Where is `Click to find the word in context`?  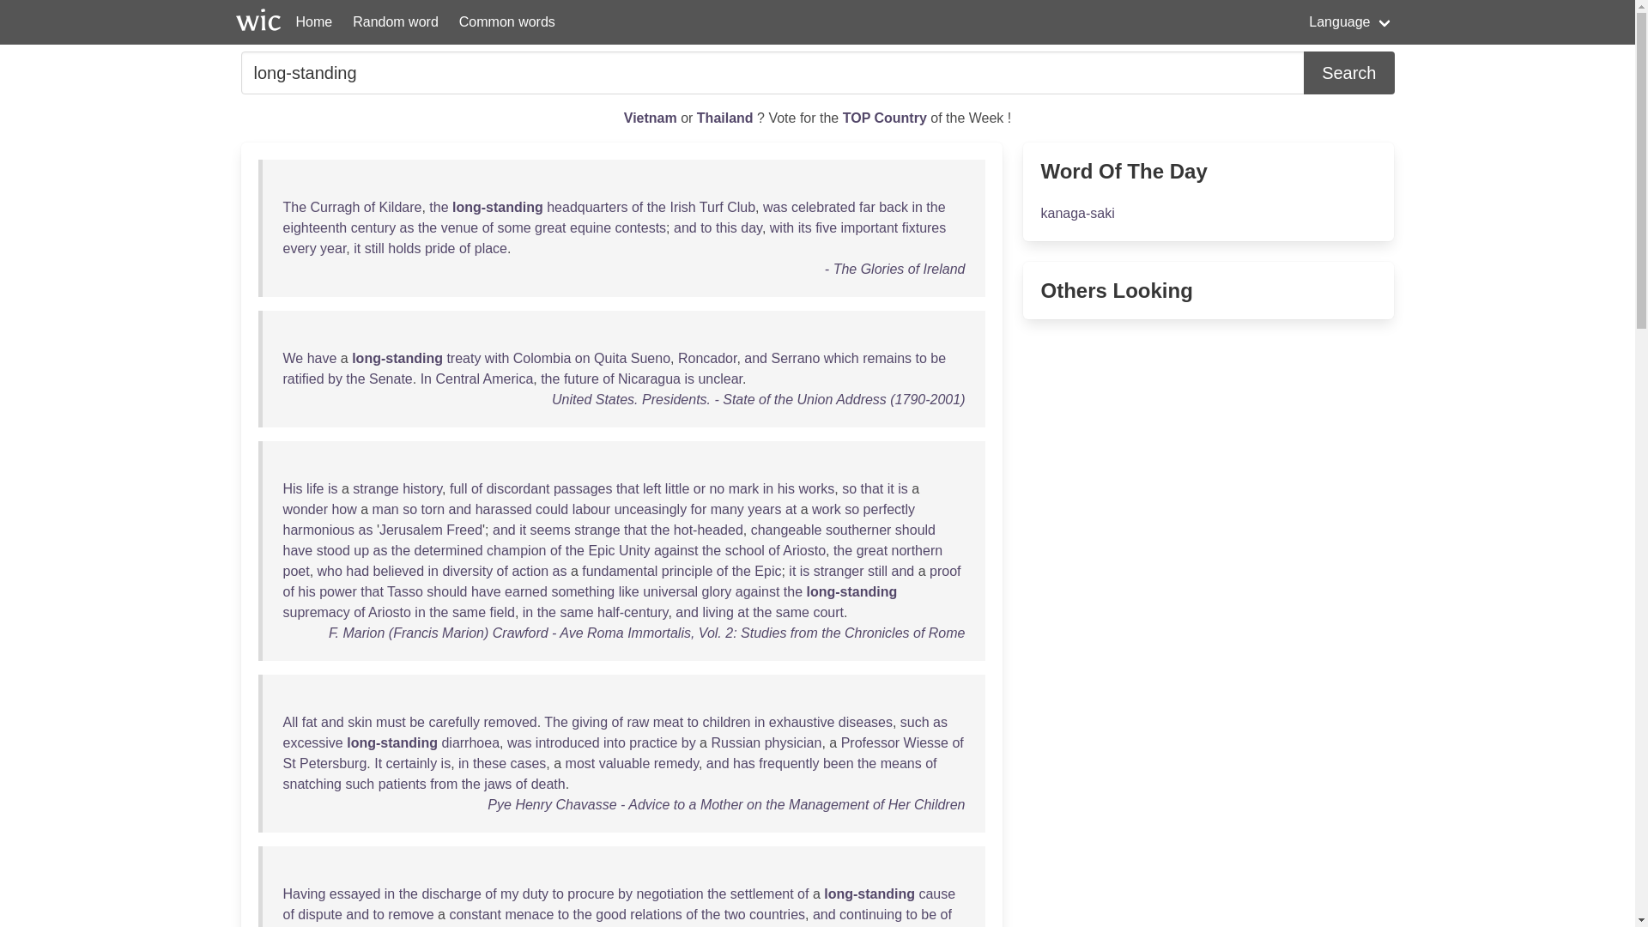
Click to find the word in context is located at coordinates (295, 207).